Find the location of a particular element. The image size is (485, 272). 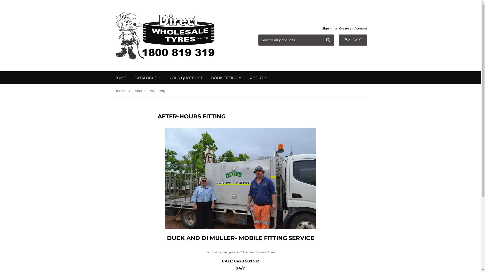

Sign in is located at coordinates (327, 28).